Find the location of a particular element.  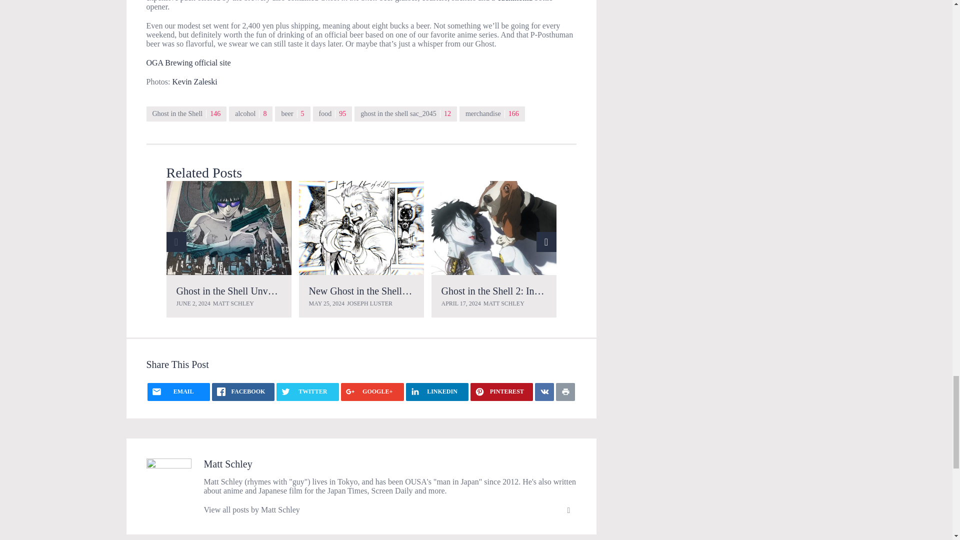

Tachikoma is located at coordinates (515, 1).